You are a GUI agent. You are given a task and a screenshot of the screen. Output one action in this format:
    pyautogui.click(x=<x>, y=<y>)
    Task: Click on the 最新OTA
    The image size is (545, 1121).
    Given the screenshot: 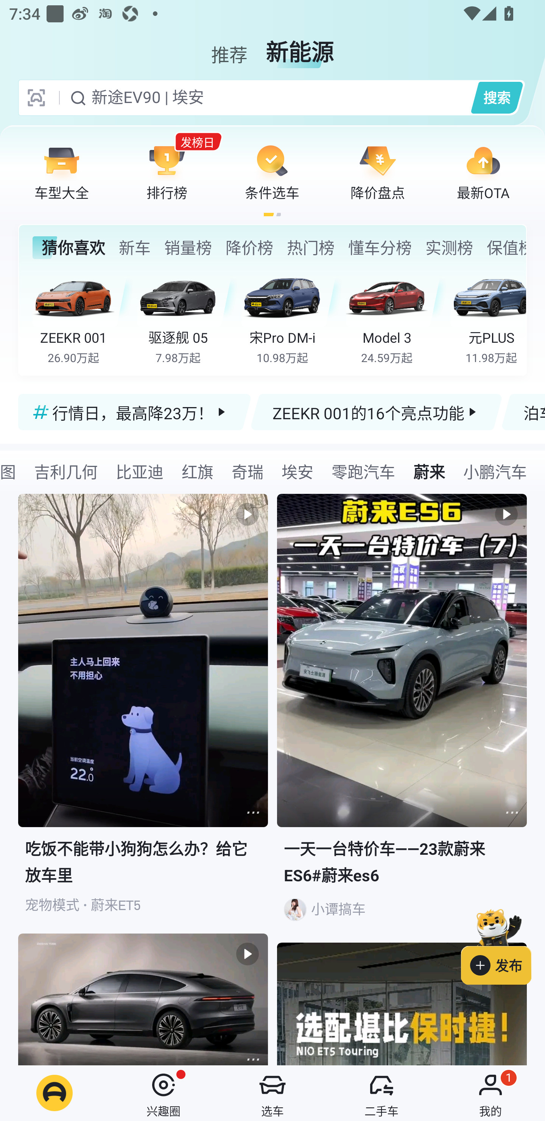 What is the action you would take?
    pyautogui.click(x=483, y=172)
    